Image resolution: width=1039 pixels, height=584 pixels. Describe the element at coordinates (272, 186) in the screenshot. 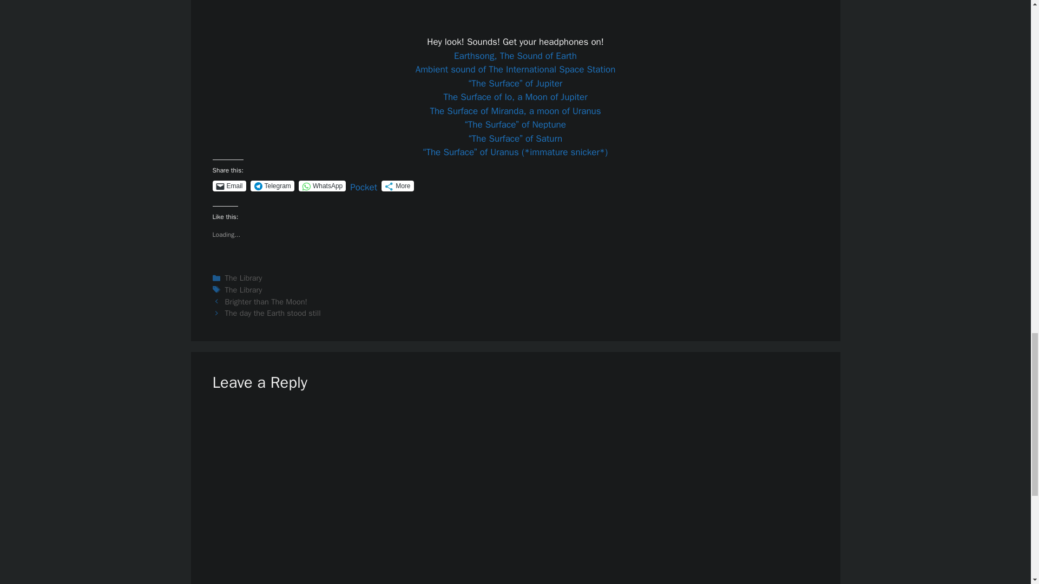

I see `Telegram` at that location.